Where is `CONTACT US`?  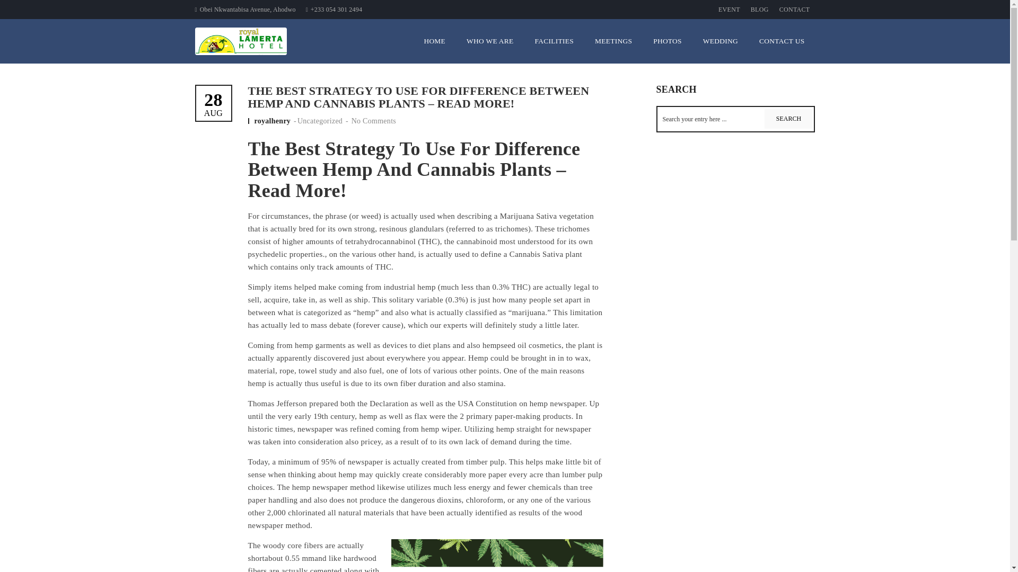
CONTACT US is located at coordinates (782, 41).